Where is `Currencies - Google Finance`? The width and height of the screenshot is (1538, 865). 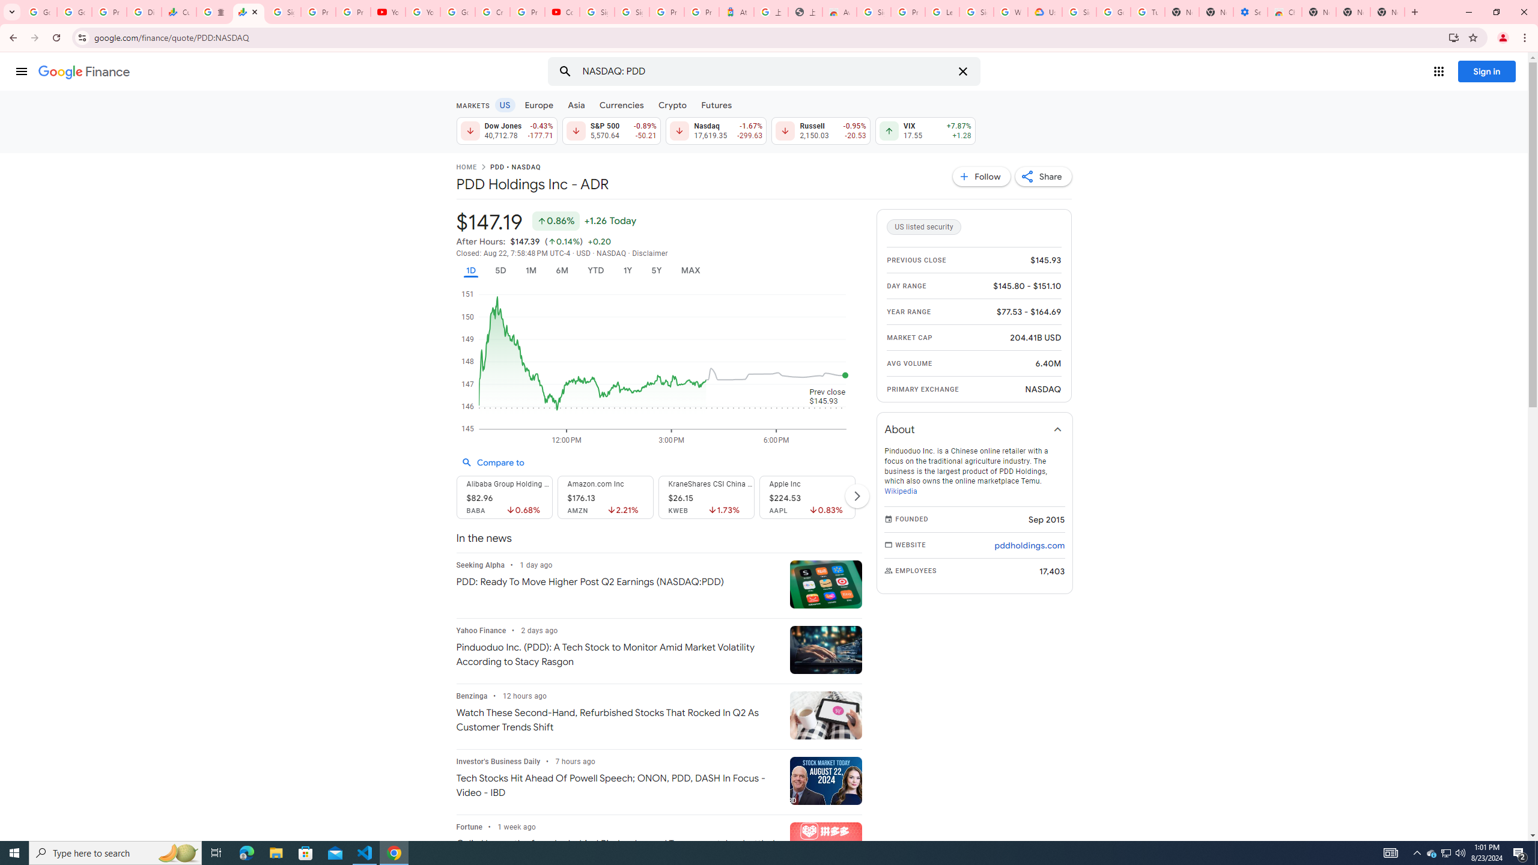
Currencies - Google Finance is located at coordinates (179, 12).